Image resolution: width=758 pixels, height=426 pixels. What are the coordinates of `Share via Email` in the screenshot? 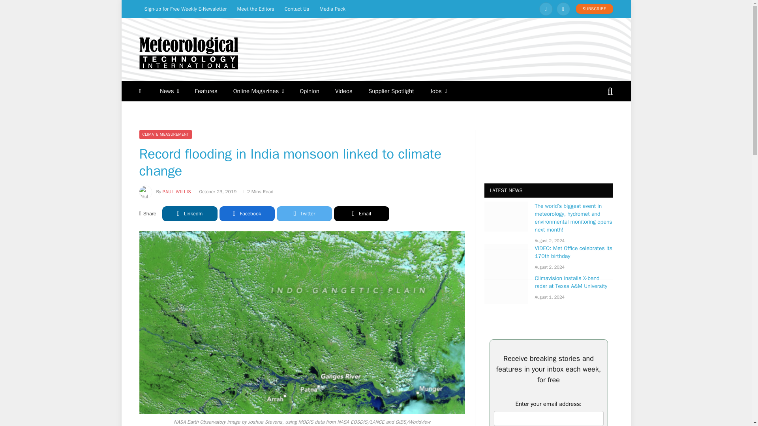 It's located at (362, 213).